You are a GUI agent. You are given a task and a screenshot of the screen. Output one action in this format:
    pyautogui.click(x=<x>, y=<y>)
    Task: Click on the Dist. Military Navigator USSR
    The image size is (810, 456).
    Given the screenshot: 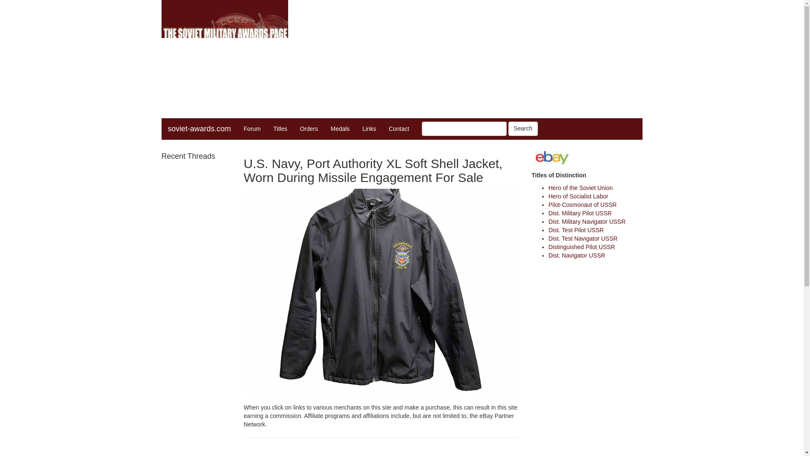 What is the action you would take?
    pyautogui.click(x=586, y=222)
    